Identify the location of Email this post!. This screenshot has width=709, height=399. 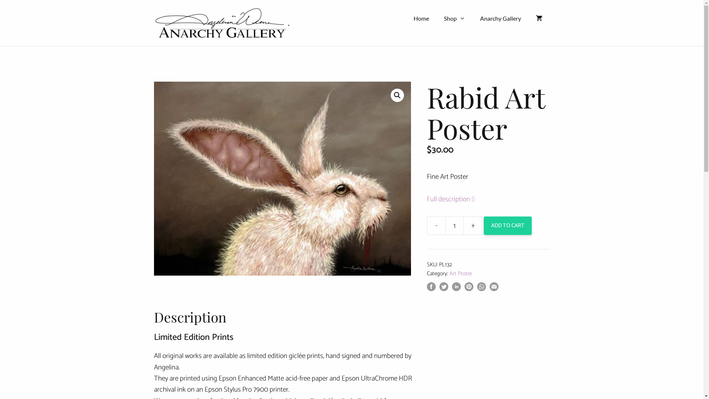
(494, 289).